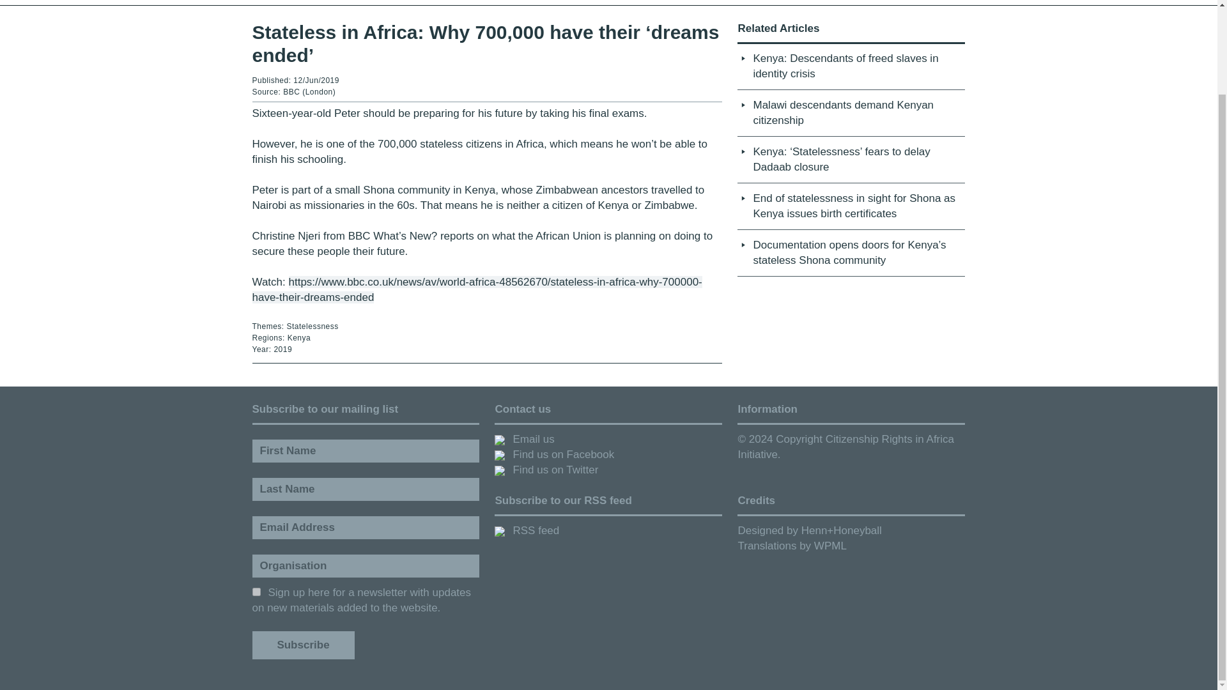  What do you see at coordinates (311, 1) in the screenshot?
I see `About` at bounding box center [311, 1].